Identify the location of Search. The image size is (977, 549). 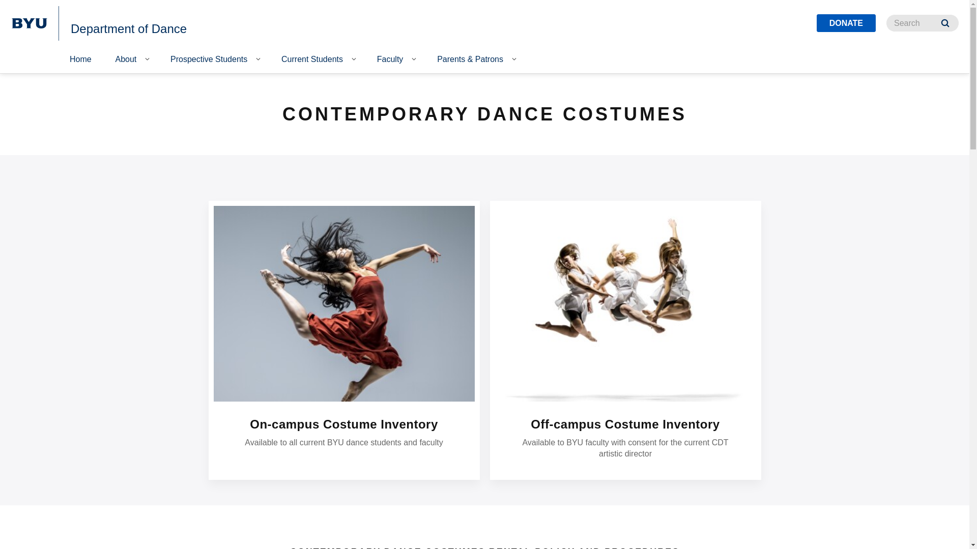
(945, 23).